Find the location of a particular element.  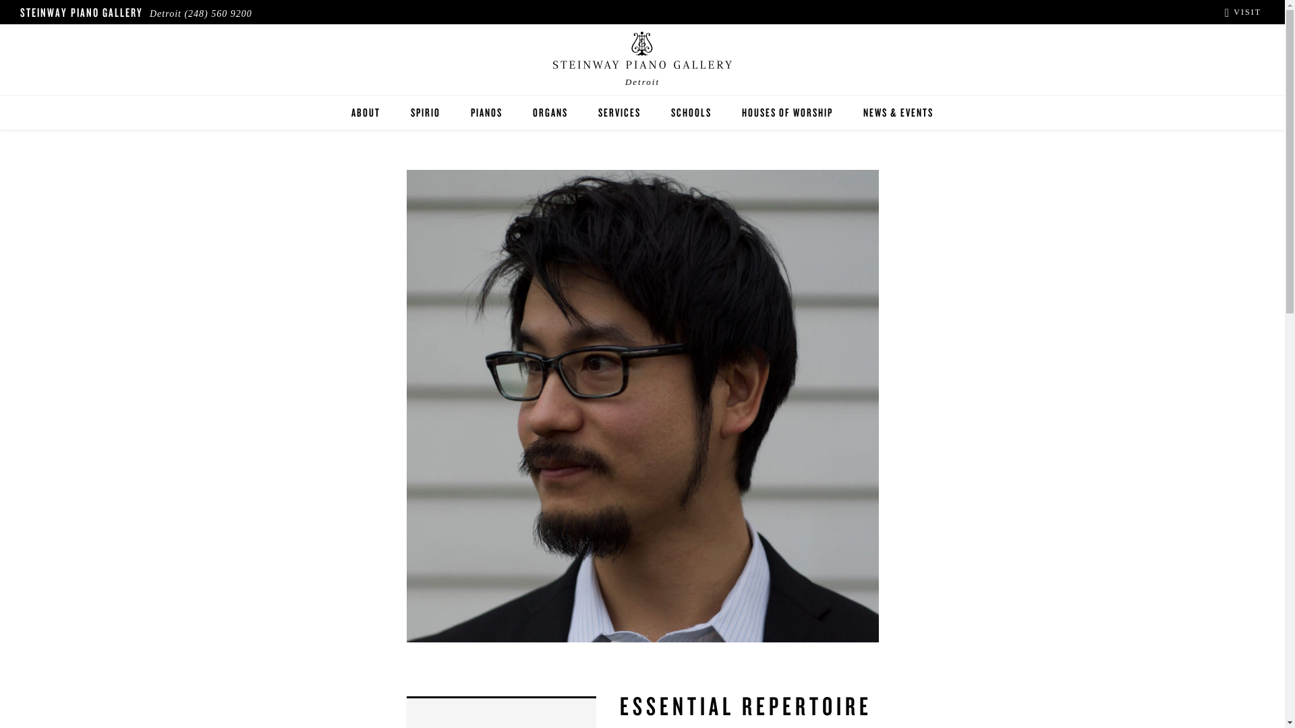

ORGANS is located at coordinates (550, 112).